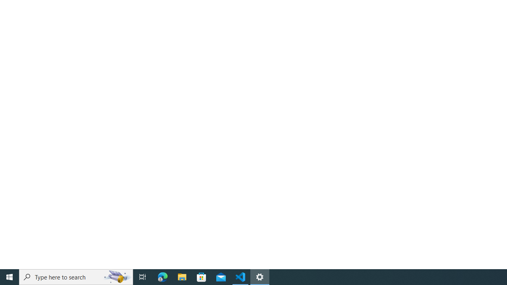 This screenshot has height=285, width=507. I want to click on Microsoft Store, so click(202, 277).